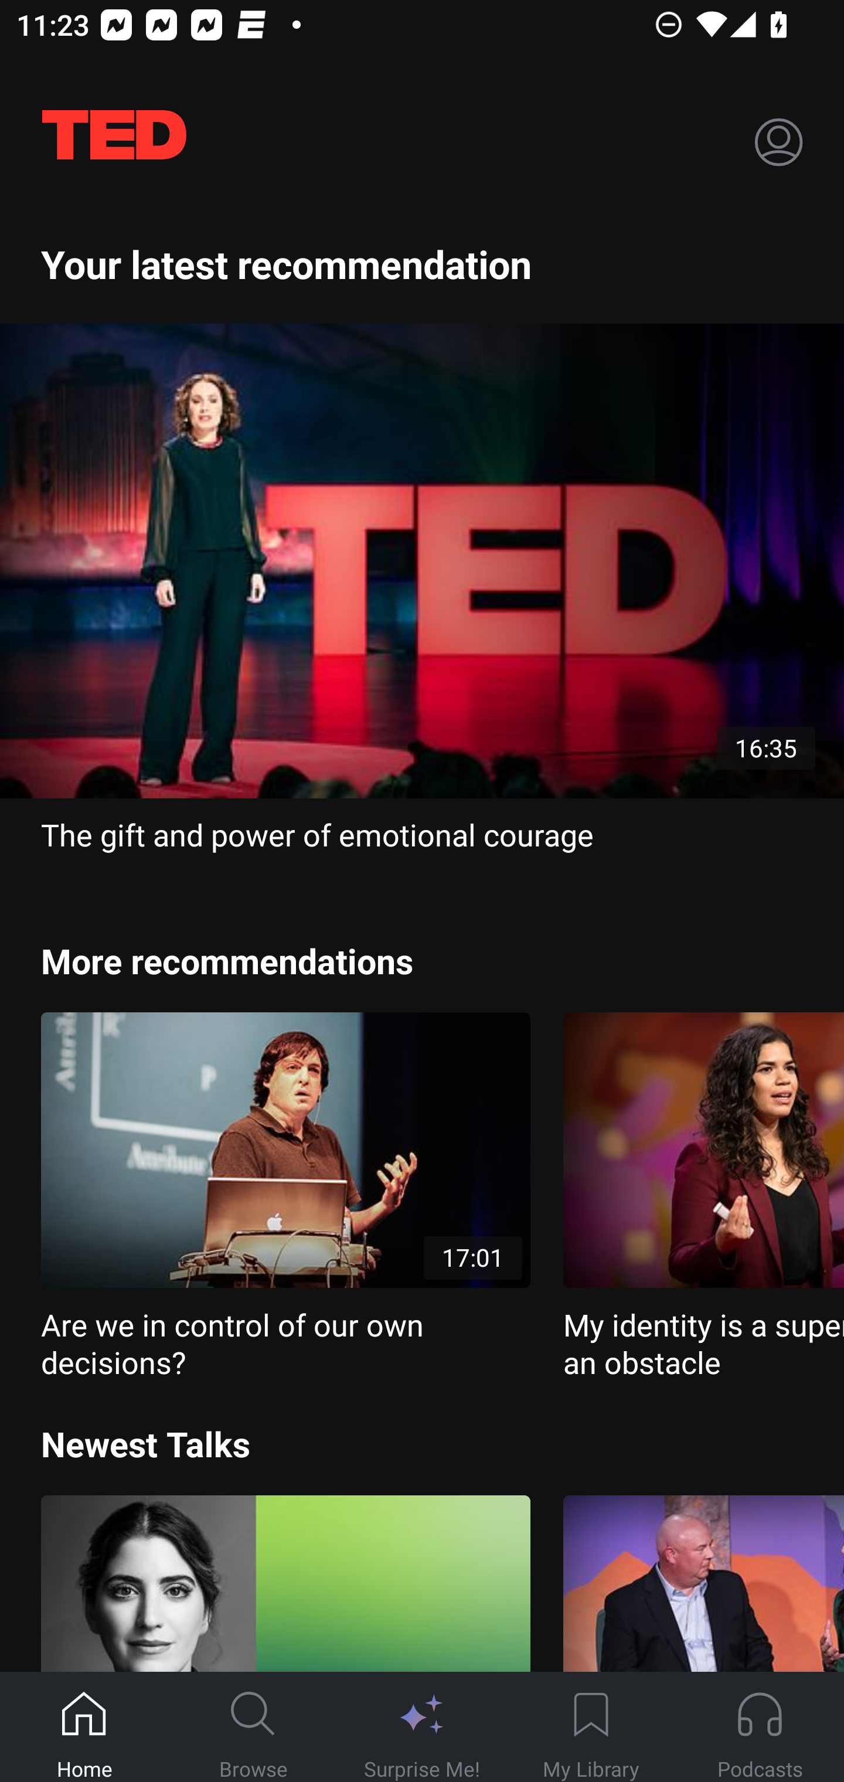 The width and height of the screenshot is (844, 1782). I want to click on My identity is a superpower -- not an obstacle, so click(703, 1197).